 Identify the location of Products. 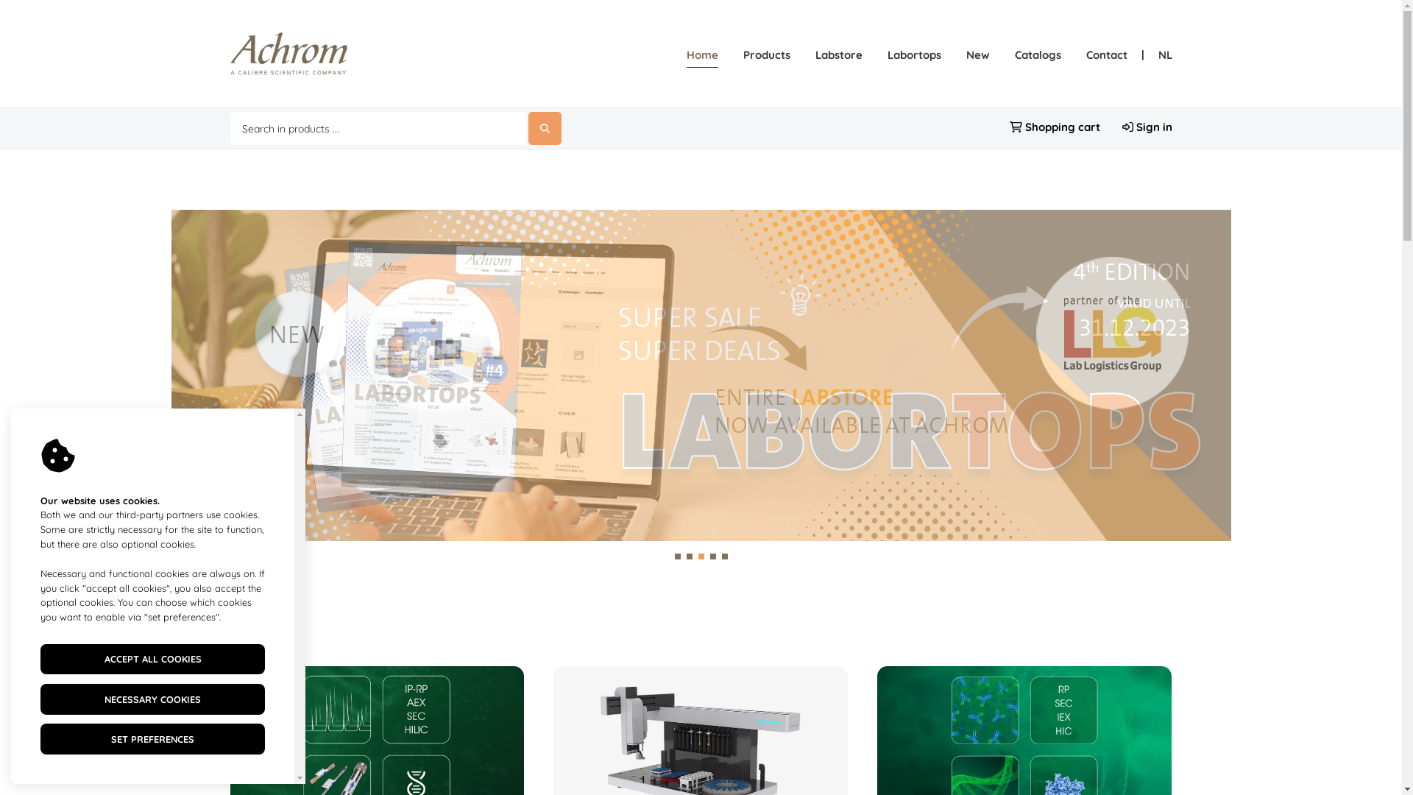
(767, 55).